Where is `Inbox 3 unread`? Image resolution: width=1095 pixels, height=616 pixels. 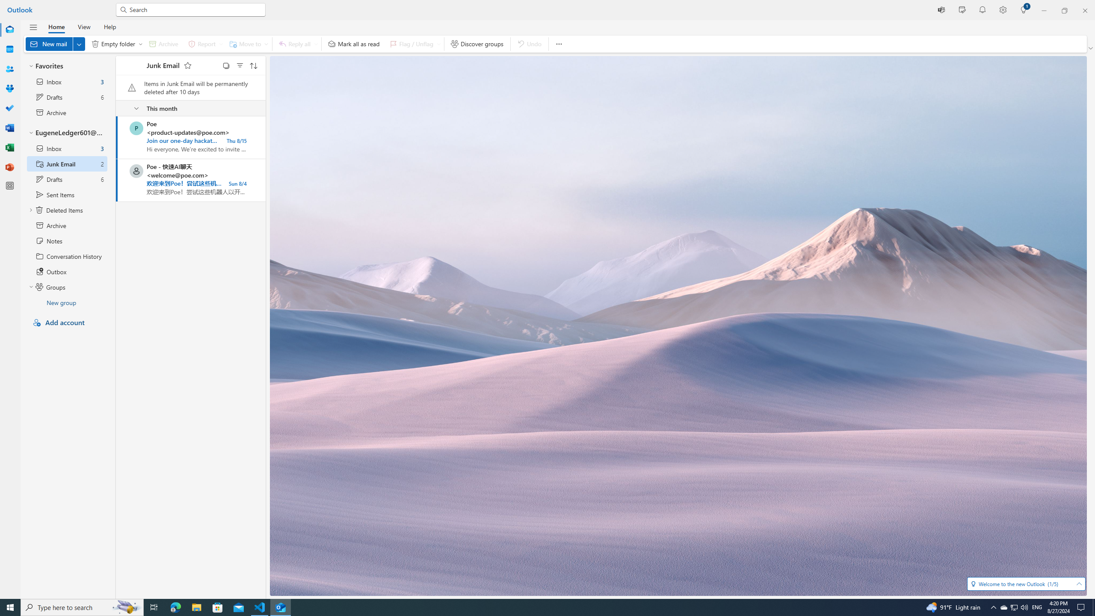
Inbox 3 unread is located at coordinates (67, 148).